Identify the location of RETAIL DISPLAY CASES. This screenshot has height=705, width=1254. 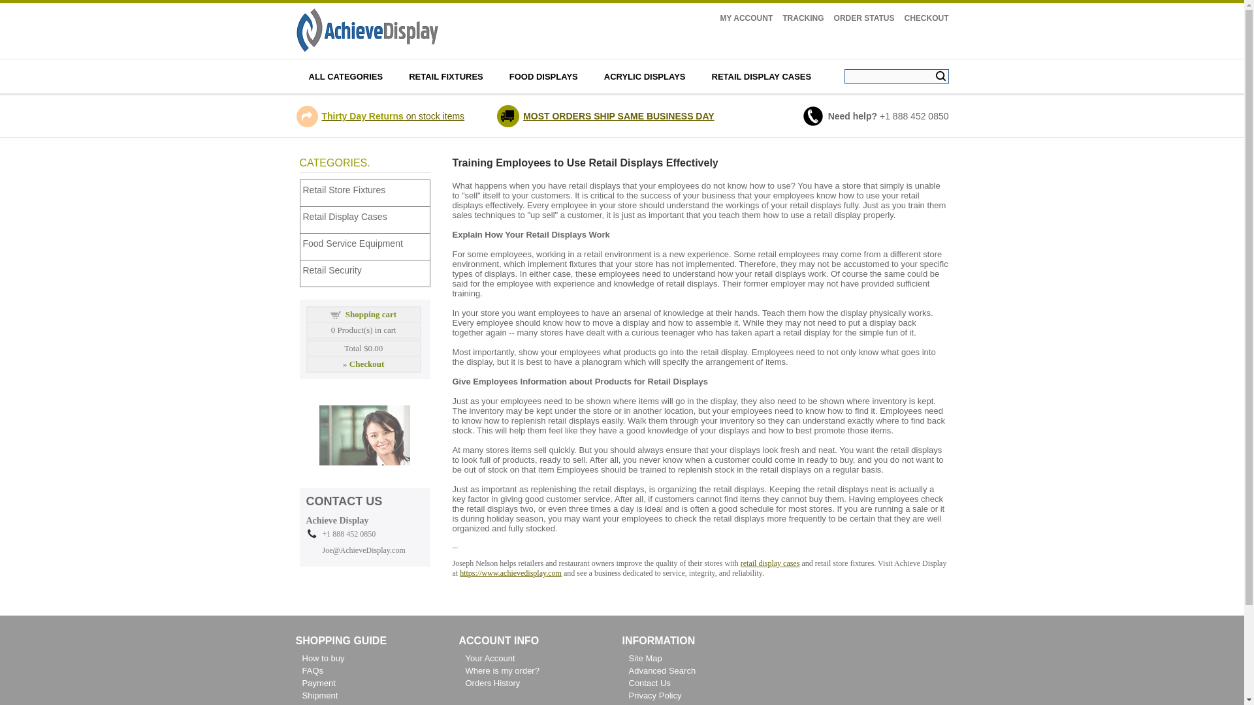
(762, 76).